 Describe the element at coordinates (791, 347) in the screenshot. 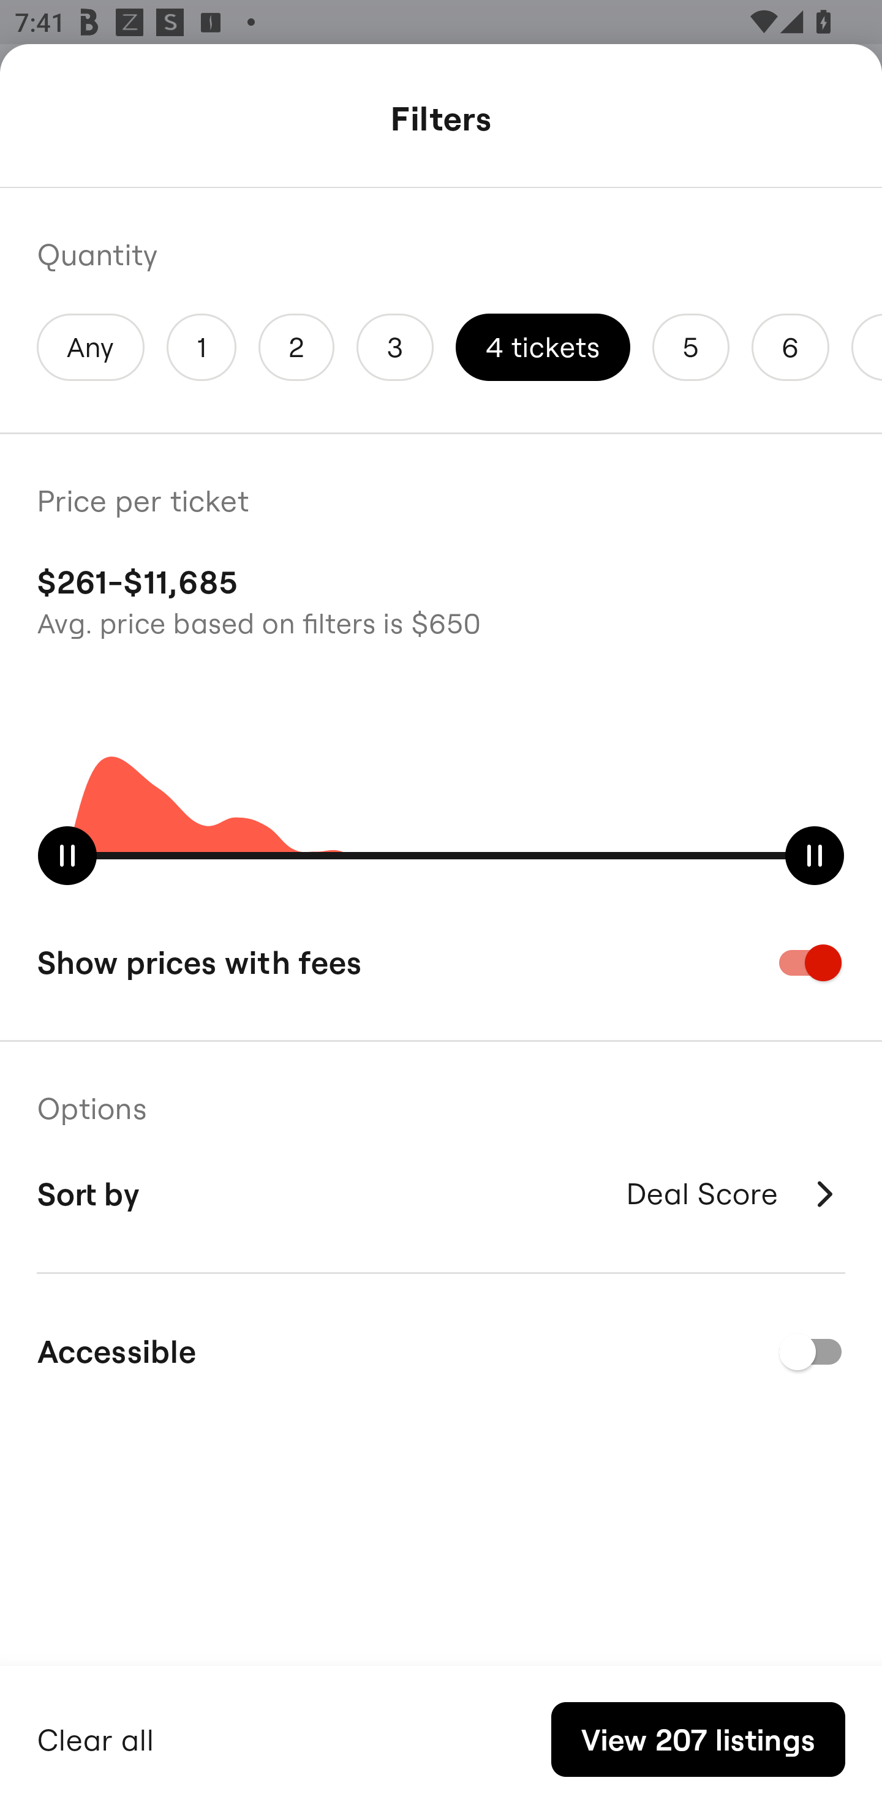

I see `6` at that location.